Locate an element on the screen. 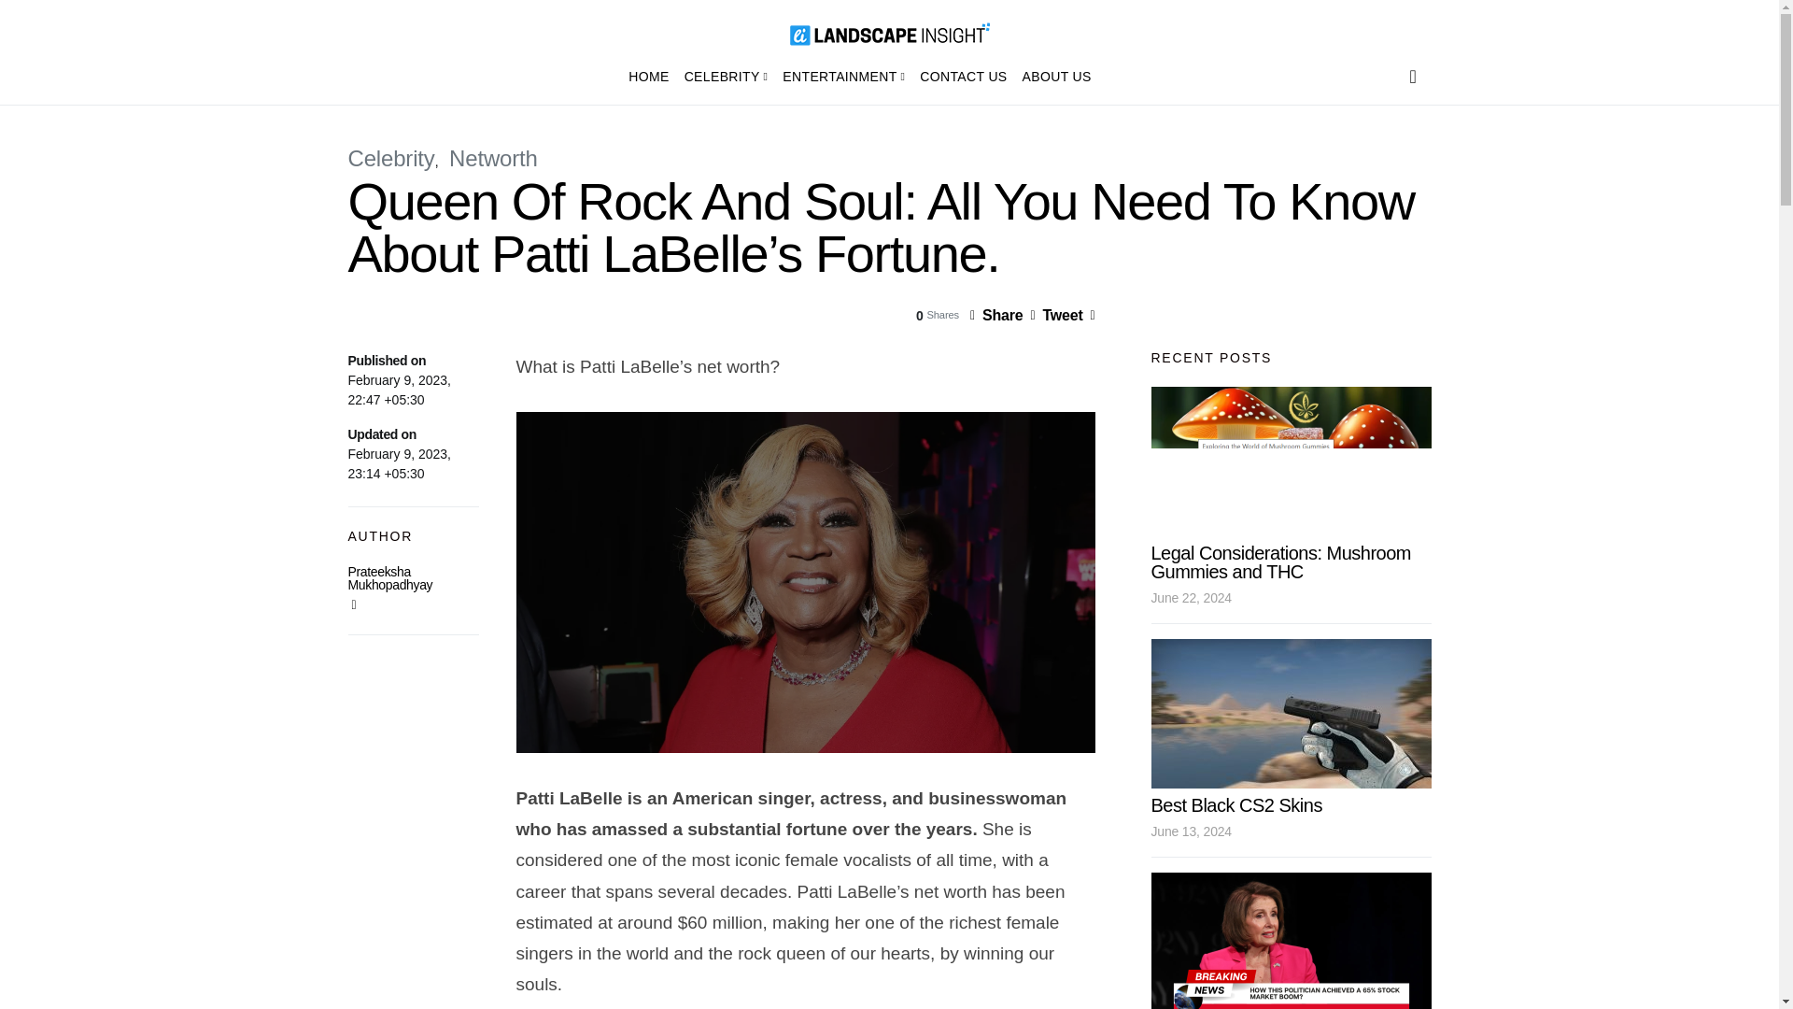 The width and height of the screenshot is (1793, 1009). Best Black CS2 Skins 12 20220620211949 1 2024 TV Series is located at coordinates (1291, 713).